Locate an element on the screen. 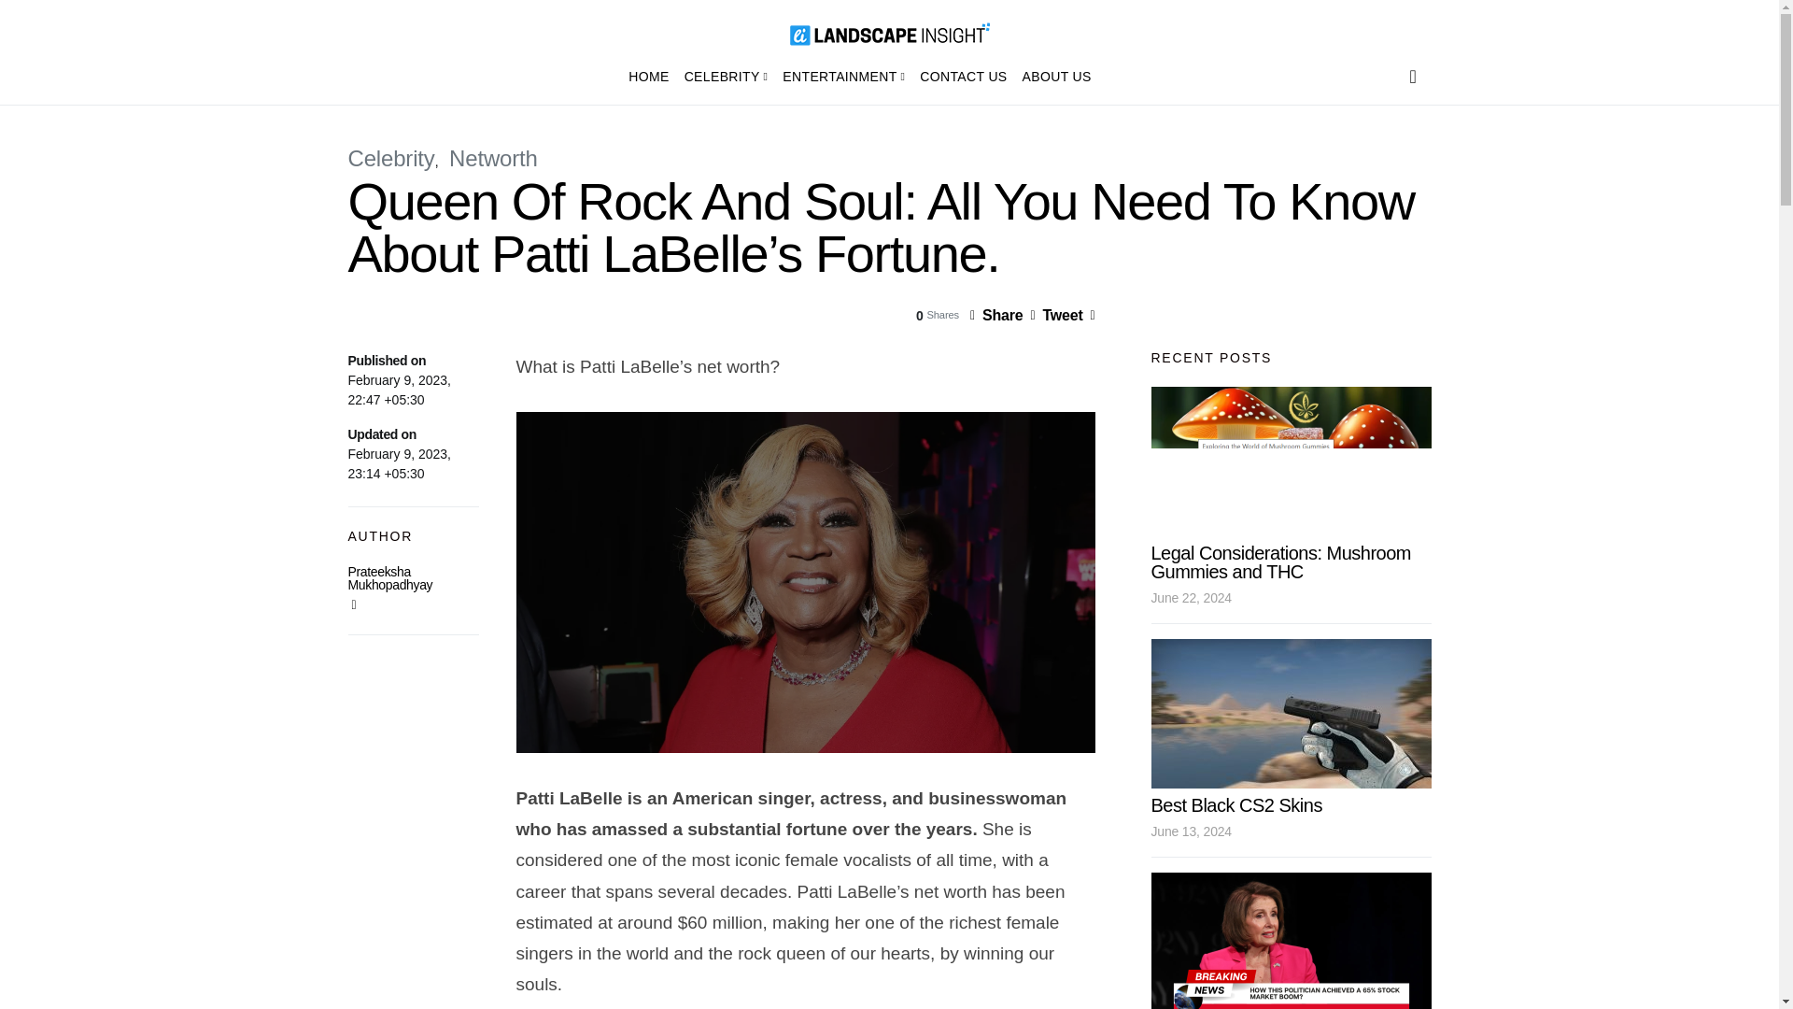 The width and height of the screenshot is (1793, 1009). Best Black CS2 Skins 12 20220620211949 1 2024 TV Series is located at coordinates (1291, 713).